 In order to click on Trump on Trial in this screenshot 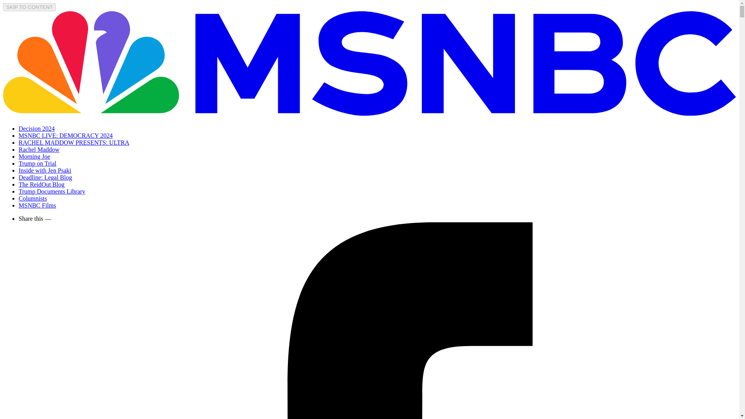, I will do `click(37, 163)`.